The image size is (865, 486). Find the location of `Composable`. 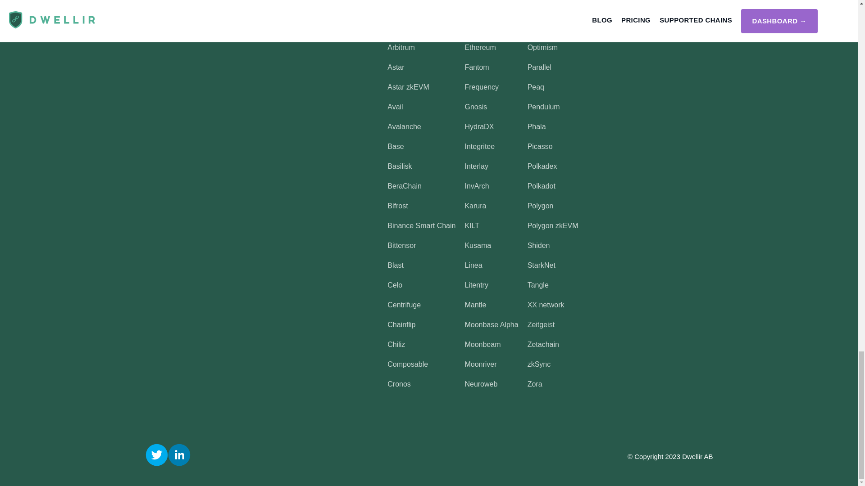

Composable is located at coordinates (408, 364).